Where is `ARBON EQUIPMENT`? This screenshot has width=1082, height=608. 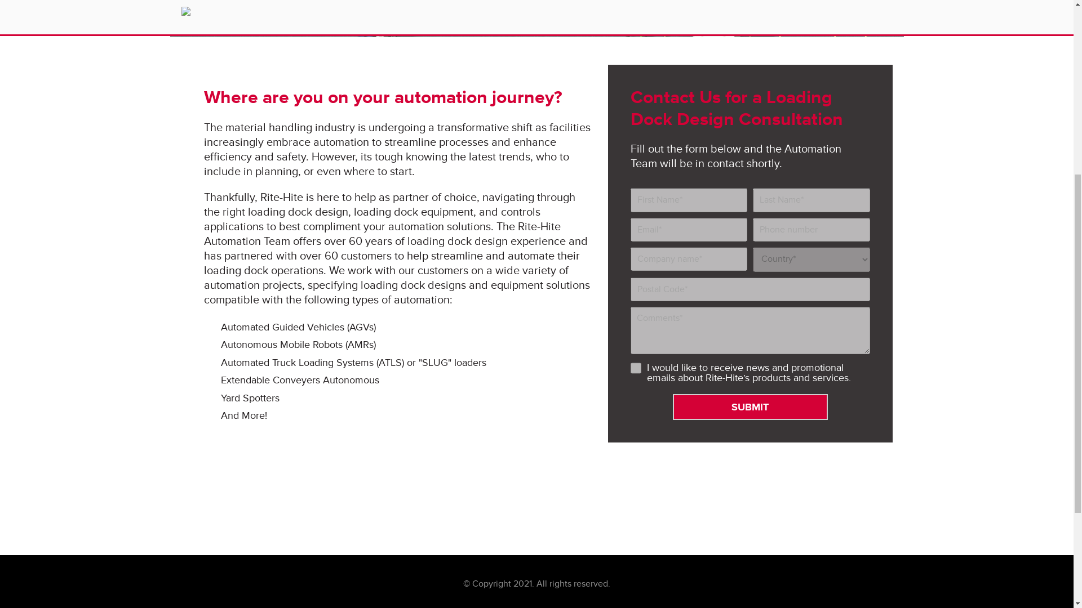
ARBON EQUIPMENT is located at coordinates (823, 239).